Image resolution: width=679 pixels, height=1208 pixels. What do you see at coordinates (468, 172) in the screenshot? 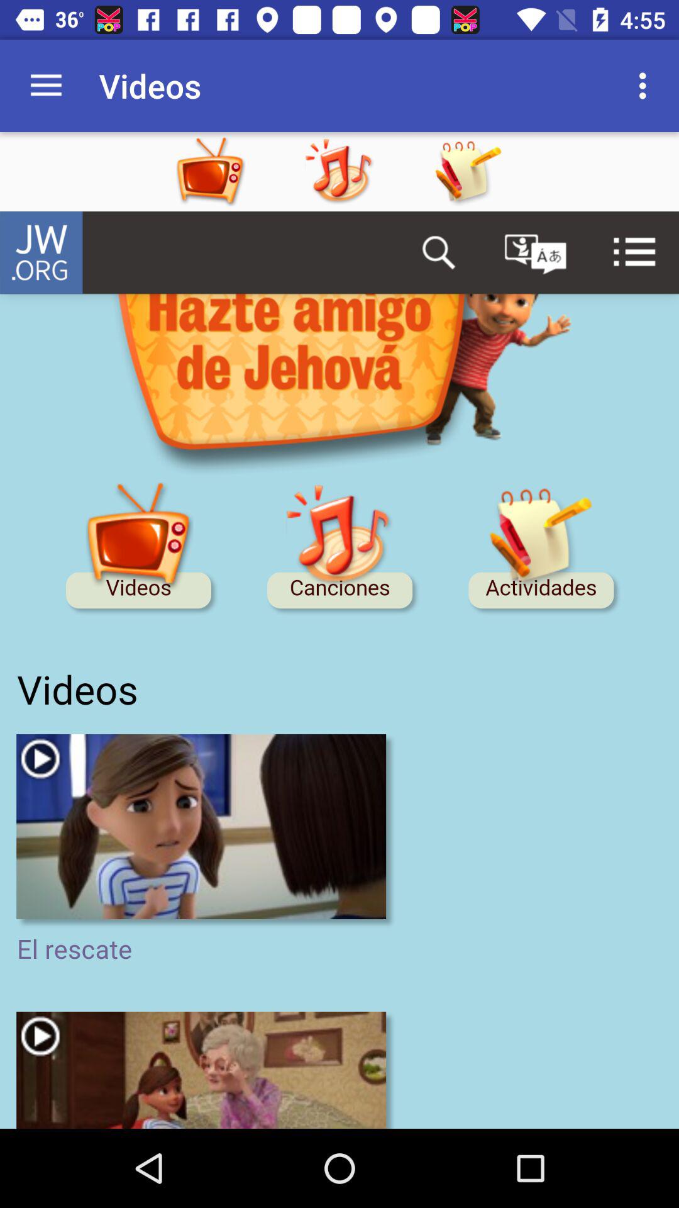
I see `click to the app option` at bounding box center [468, 172].